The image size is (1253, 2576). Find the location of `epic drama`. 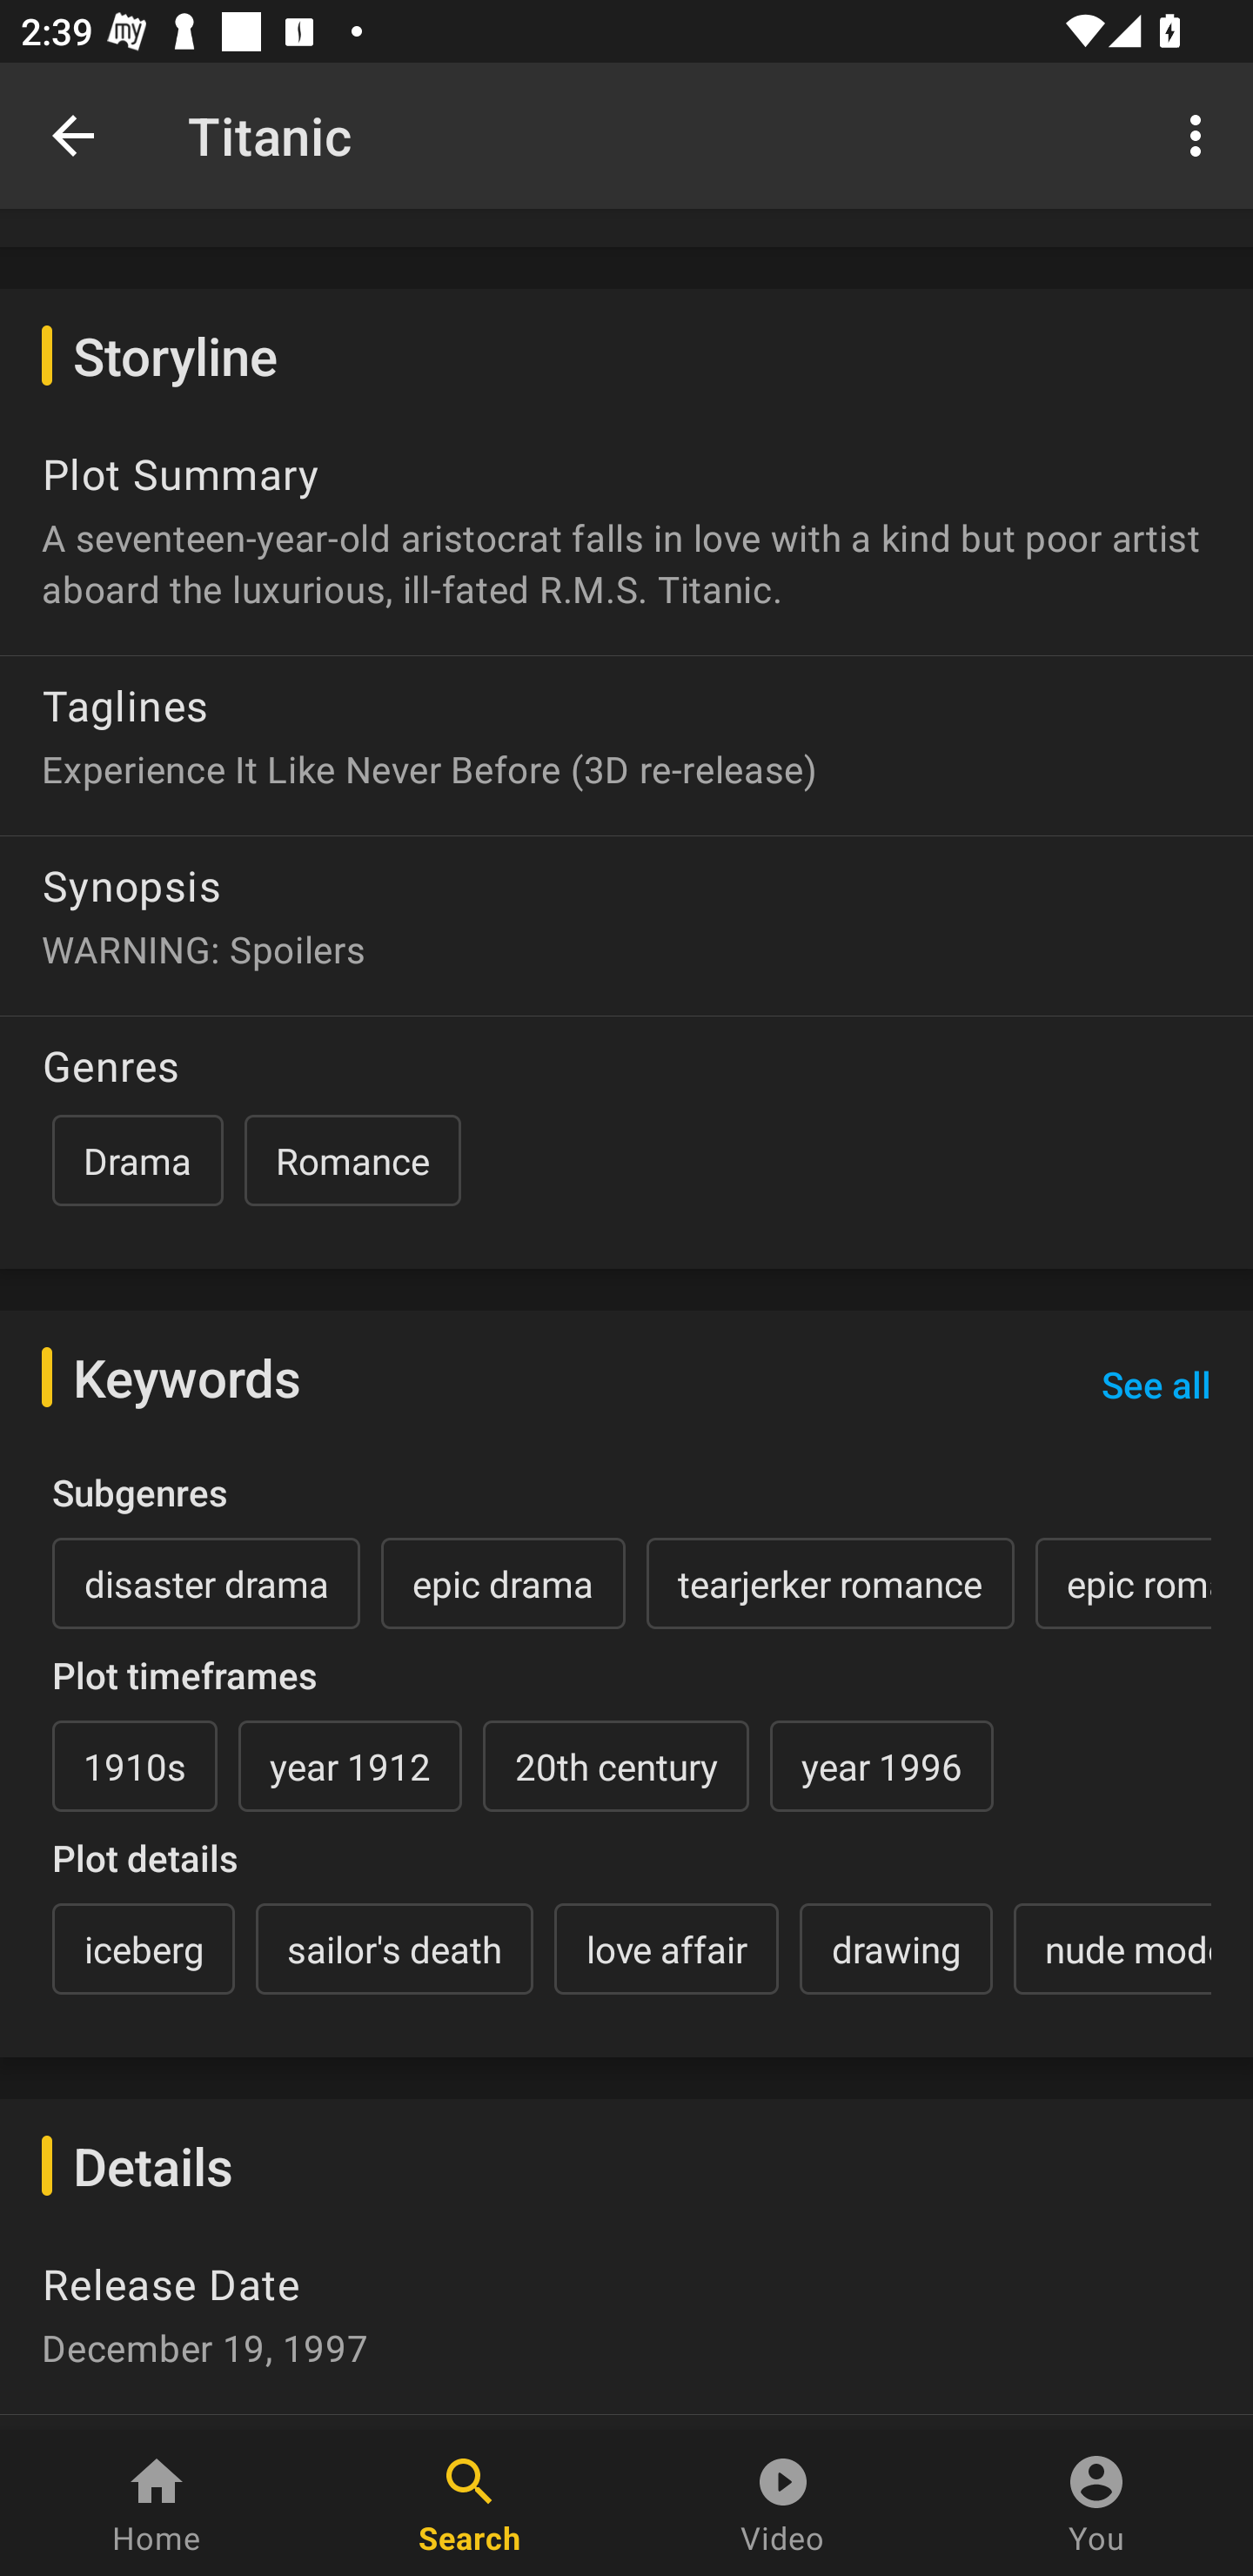

epic drama is located at coordinates (503, 1582).